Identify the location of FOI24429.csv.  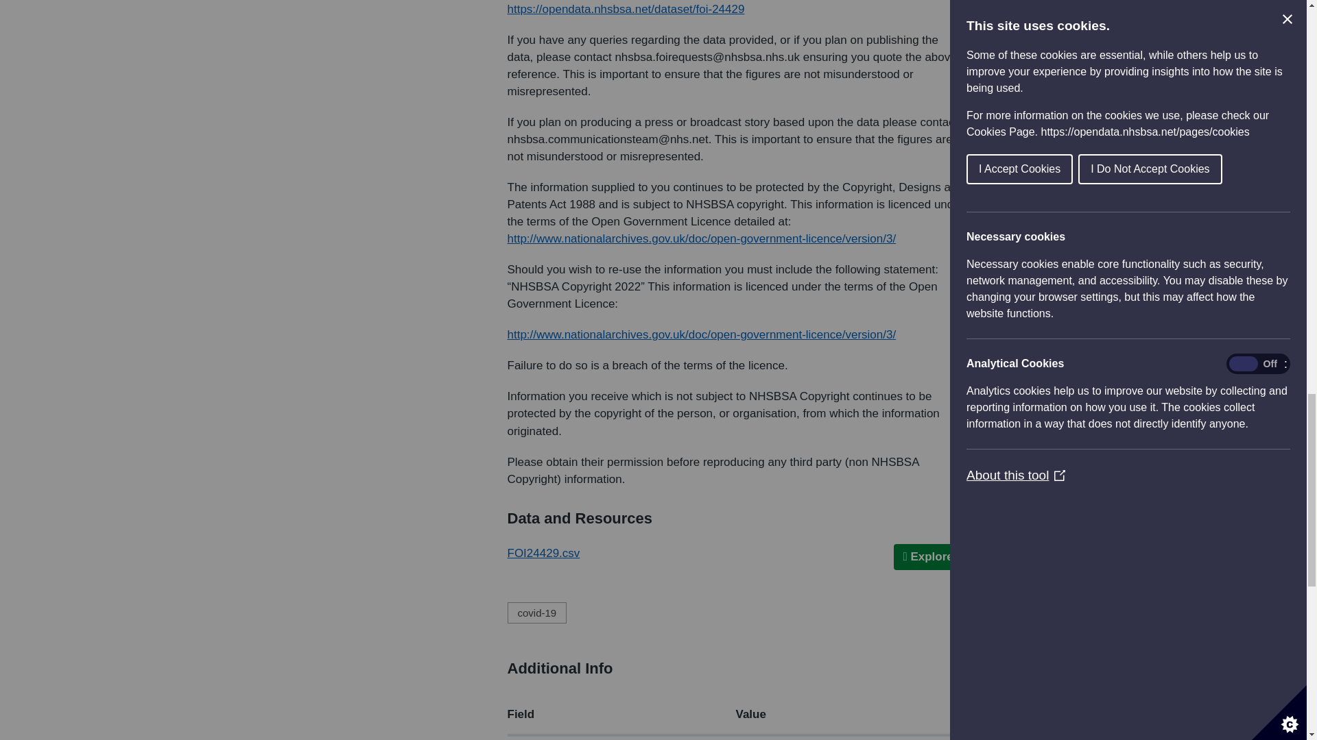
(543, 553).